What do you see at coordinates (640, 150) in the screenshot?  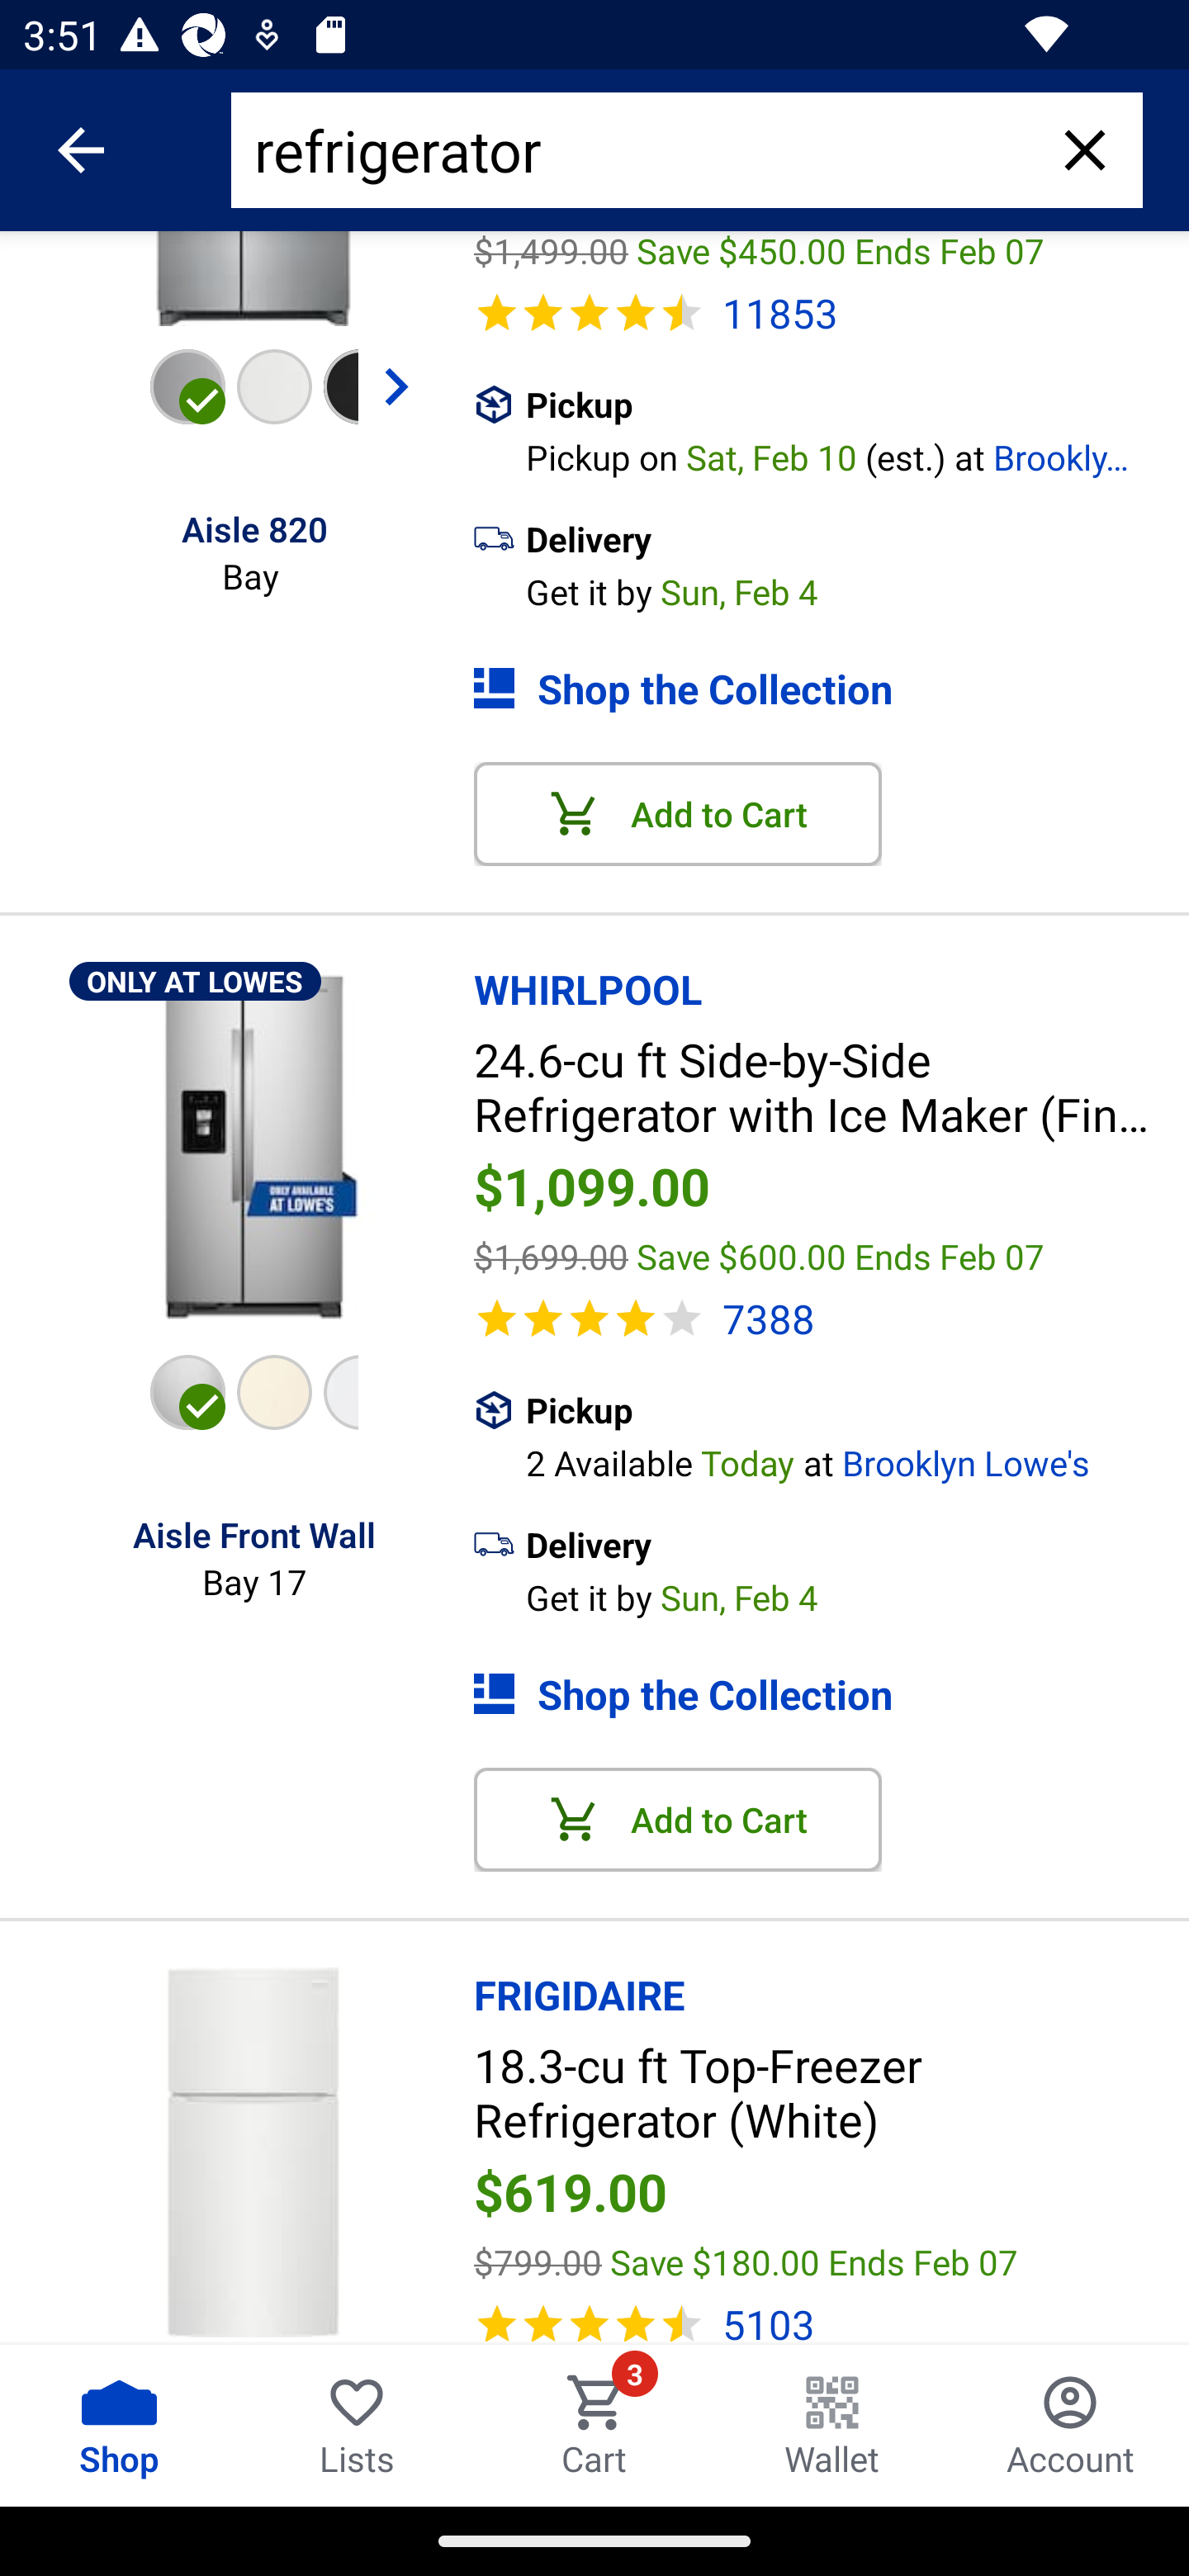 I see `refrigerator` at bounding box center [640, 150].